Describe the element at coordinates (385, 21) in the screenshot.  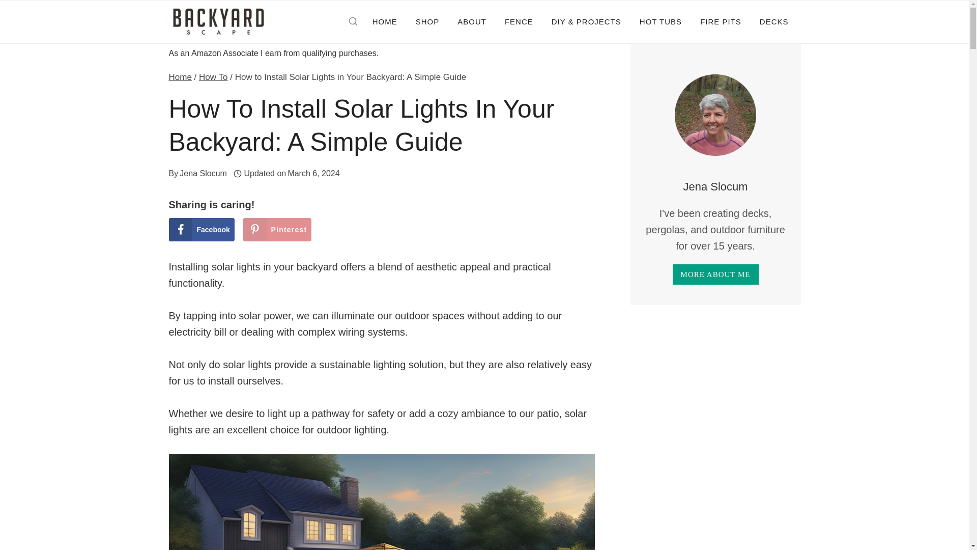
I see `HOME` at that location.